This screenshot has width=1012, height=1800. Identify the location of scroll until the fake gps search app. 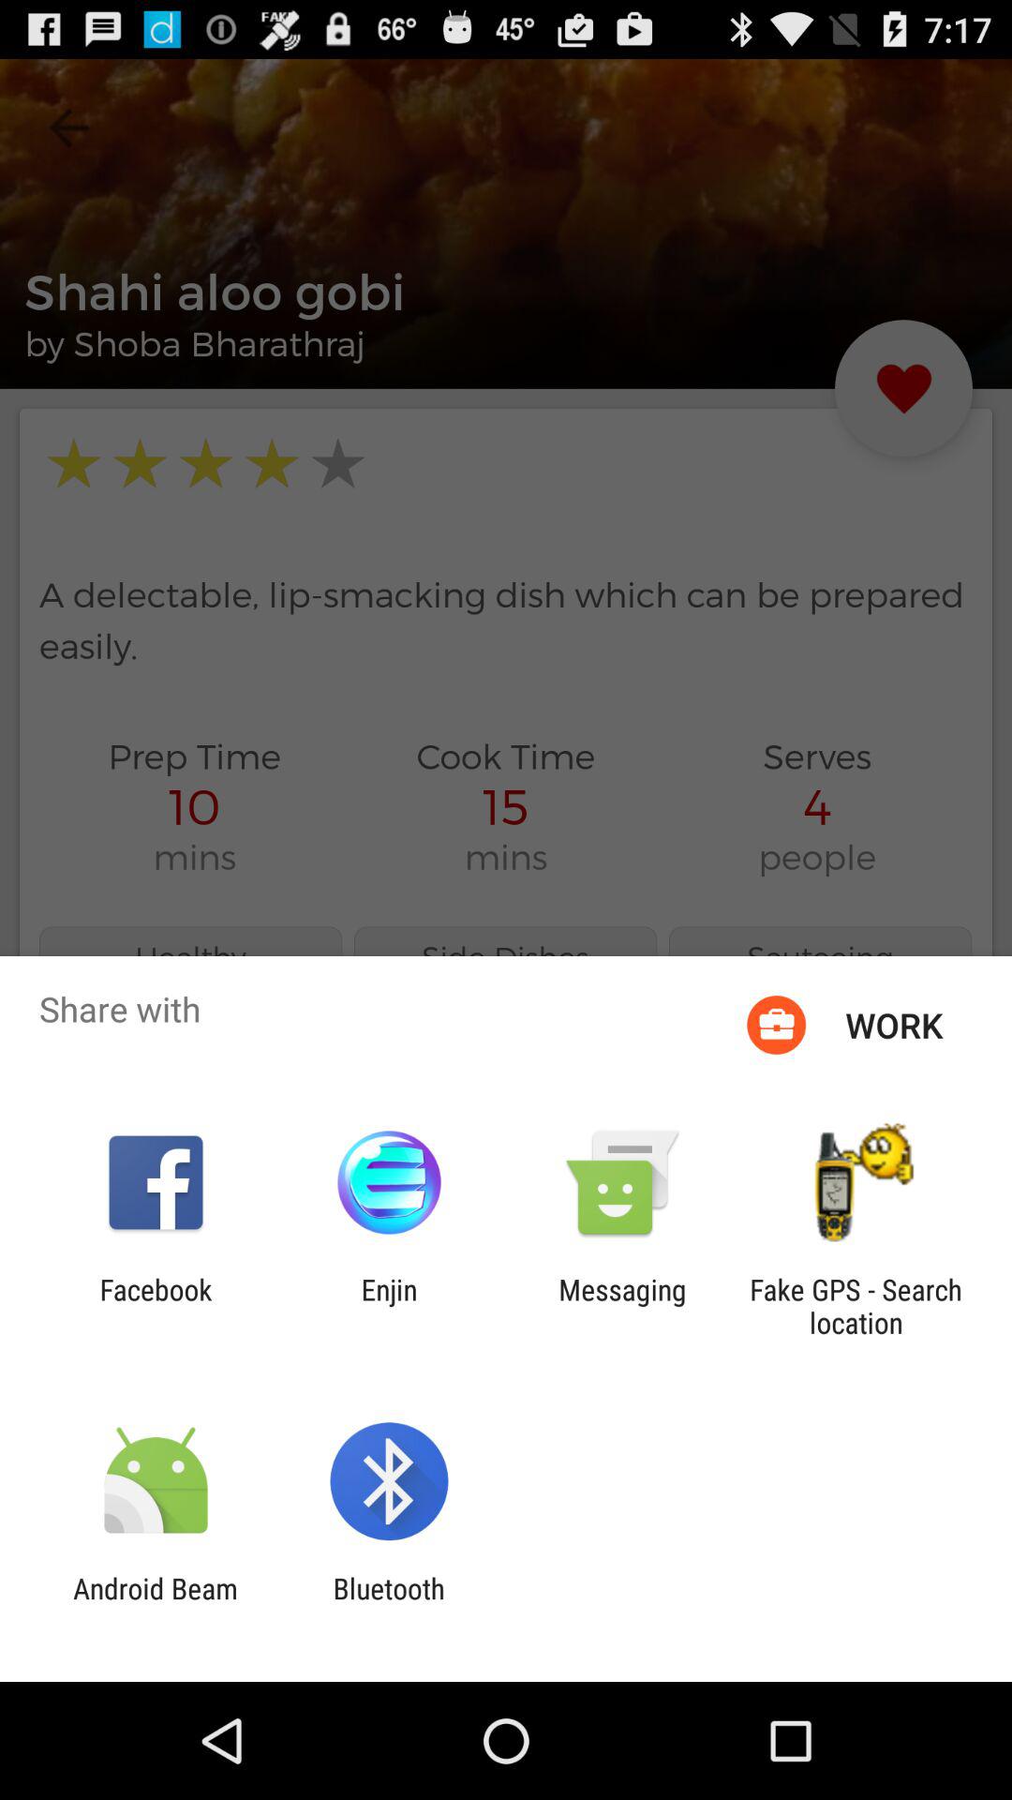
(856, 1306).